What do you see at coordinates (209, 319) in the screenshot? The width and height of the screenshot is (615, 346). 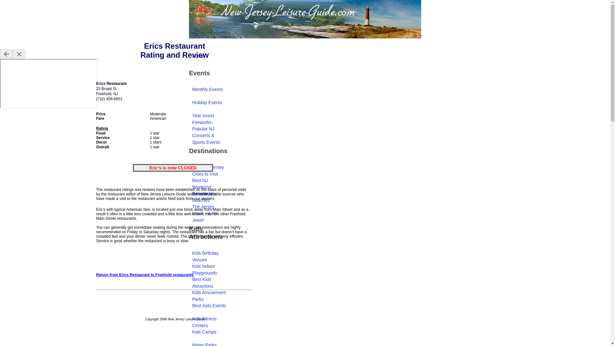 I see `Kids Fitness Centers` at bounding box center [209, 319].